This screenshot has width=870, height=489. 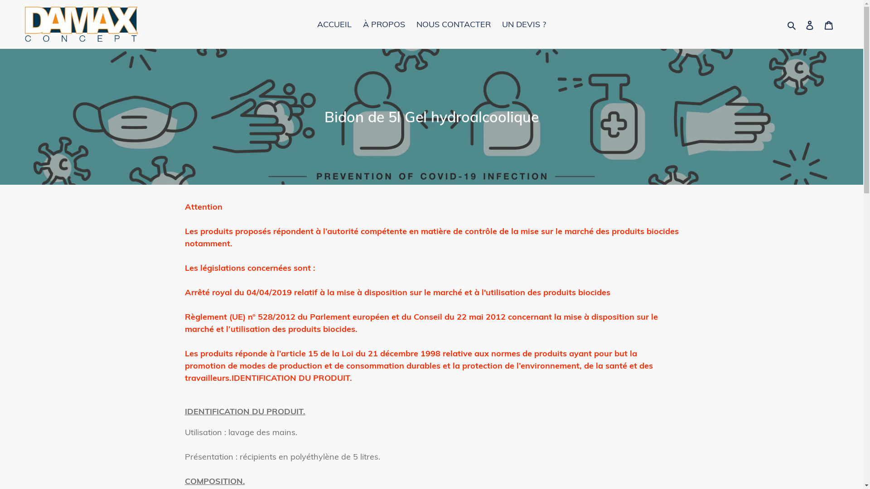 What do you see at coordinates (810, 24) in the screenshot?
I see `Se connecter` at bounding box center [810, 24].